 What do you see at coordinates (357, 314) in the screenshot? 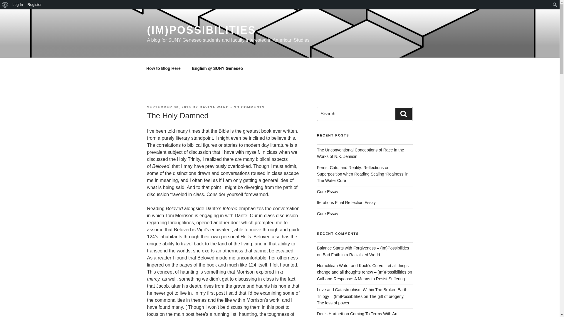
I see `Coming To Terms With An Unconventional Narrator` at bounding box center [357, 314].